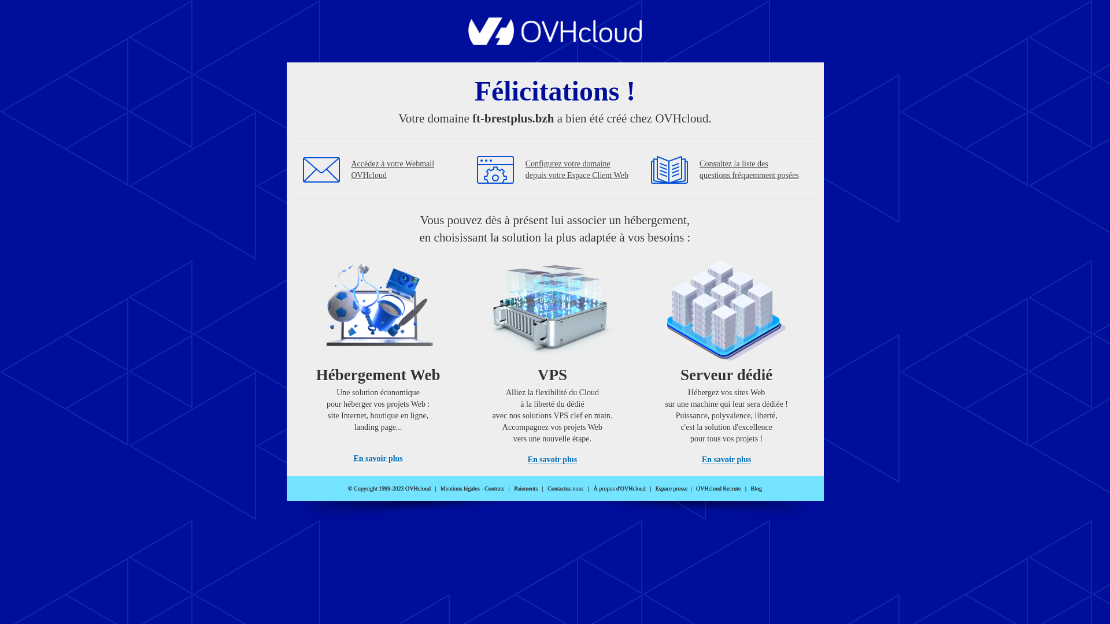 The image size is (1110, 624). What do you see at coordinates (555, 42) in the screenshot?
I see `OVHcloud` at bounding box center [555, 42].